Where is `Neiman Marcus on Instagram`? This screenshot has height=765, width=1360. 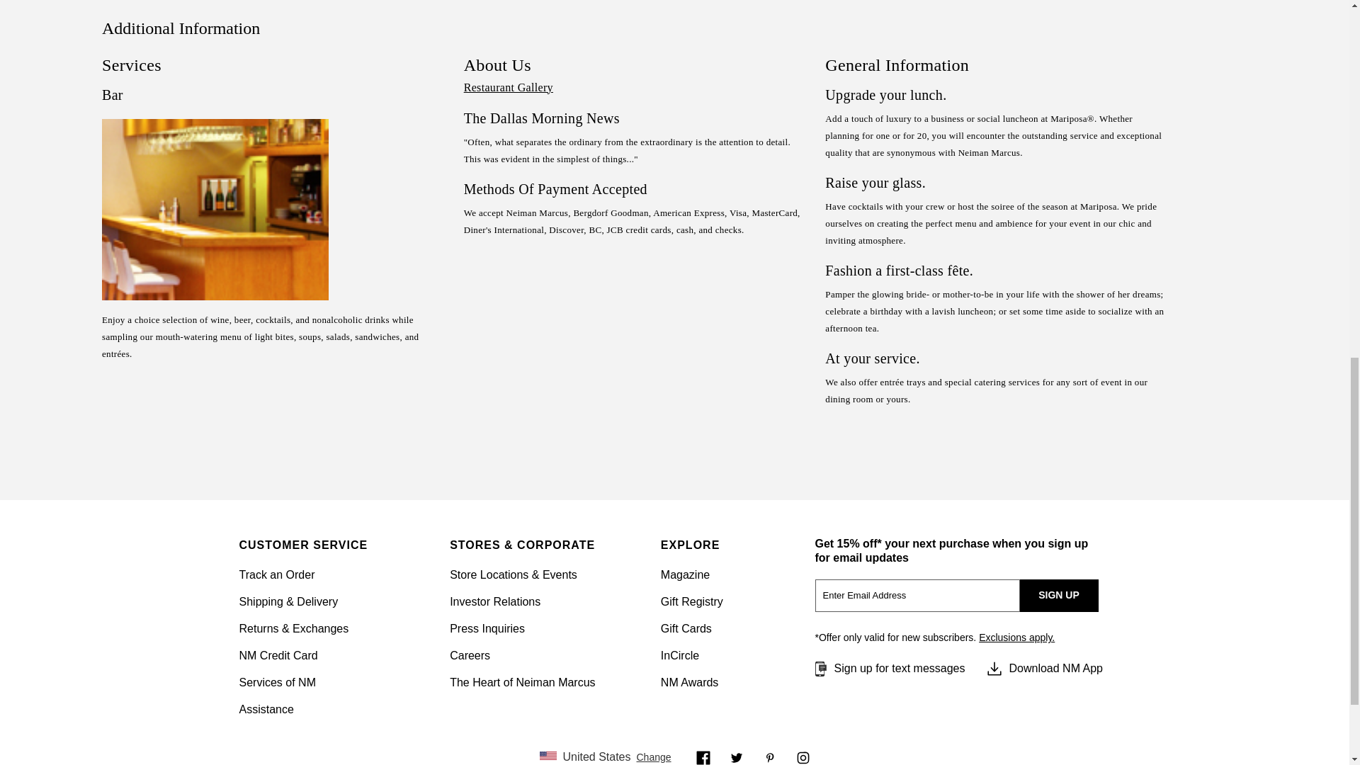
Neiman Marcus on Instagram is located at coordinates (803, 756).